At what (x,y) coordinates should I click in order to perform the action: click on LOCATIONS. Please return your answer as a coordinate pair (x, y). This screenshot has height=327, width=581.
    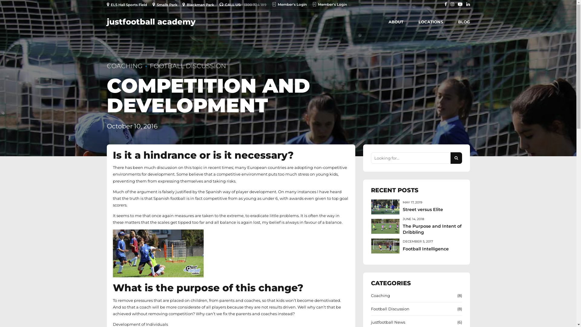
    Looking at the image, I should click on (430, 22).